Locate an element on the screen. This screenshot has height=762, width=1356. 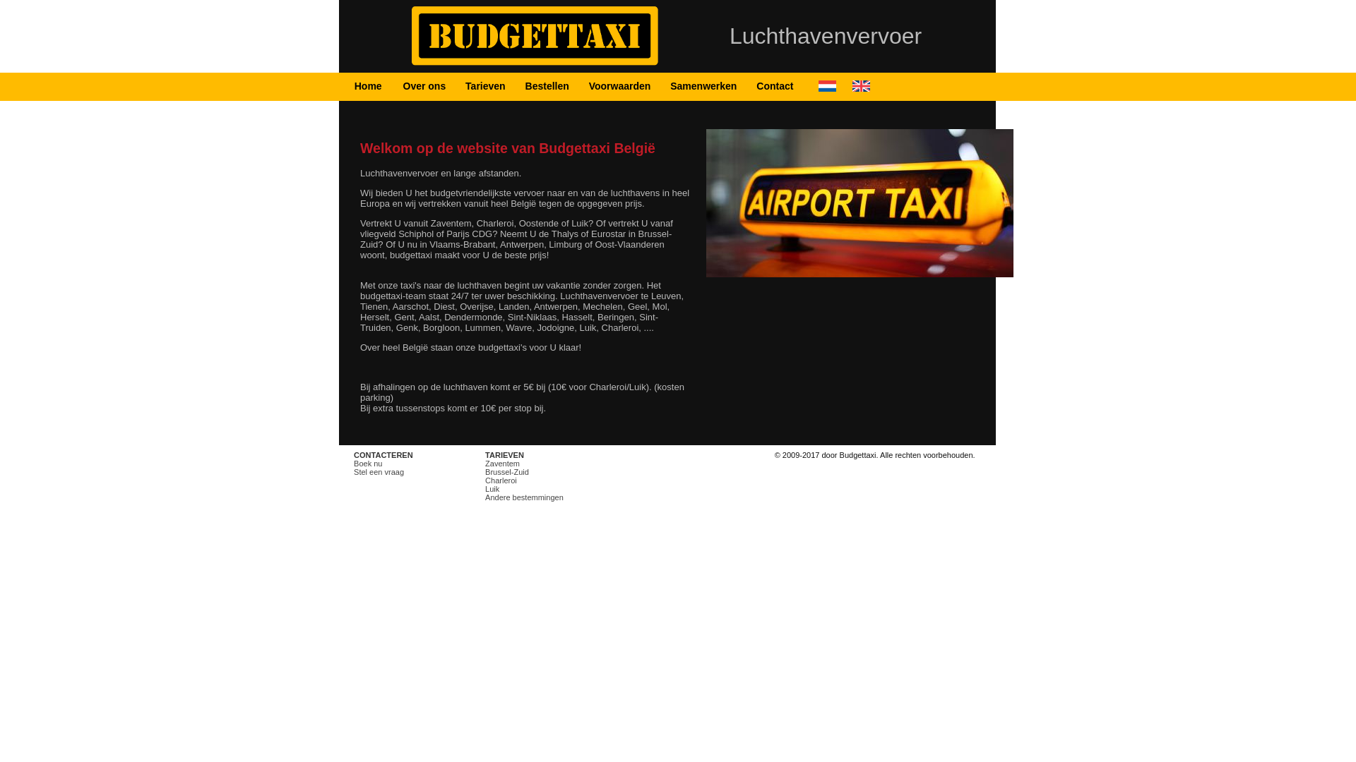
Voorwaarden is located at coordinates (620, 86).